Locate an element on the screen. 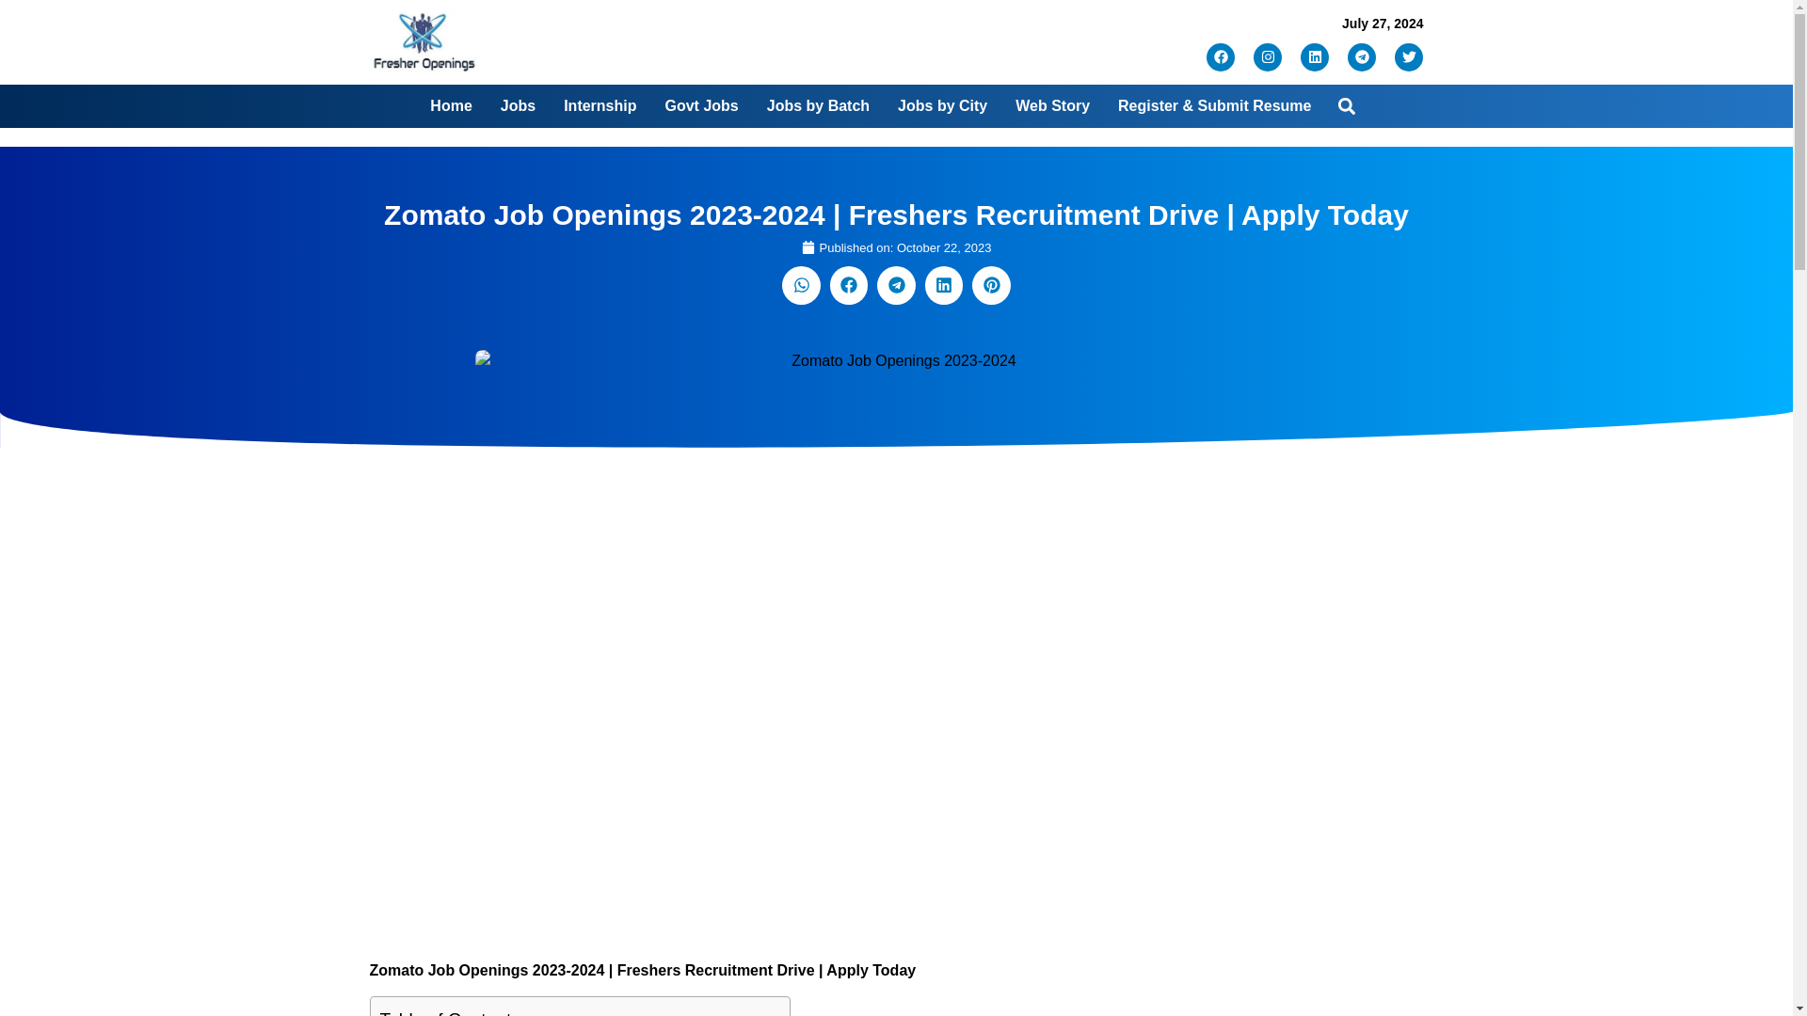 Image resolution: width=1807 pixels, height=1016 pixels. Govt Jobs is located at coordinates (700, 105).